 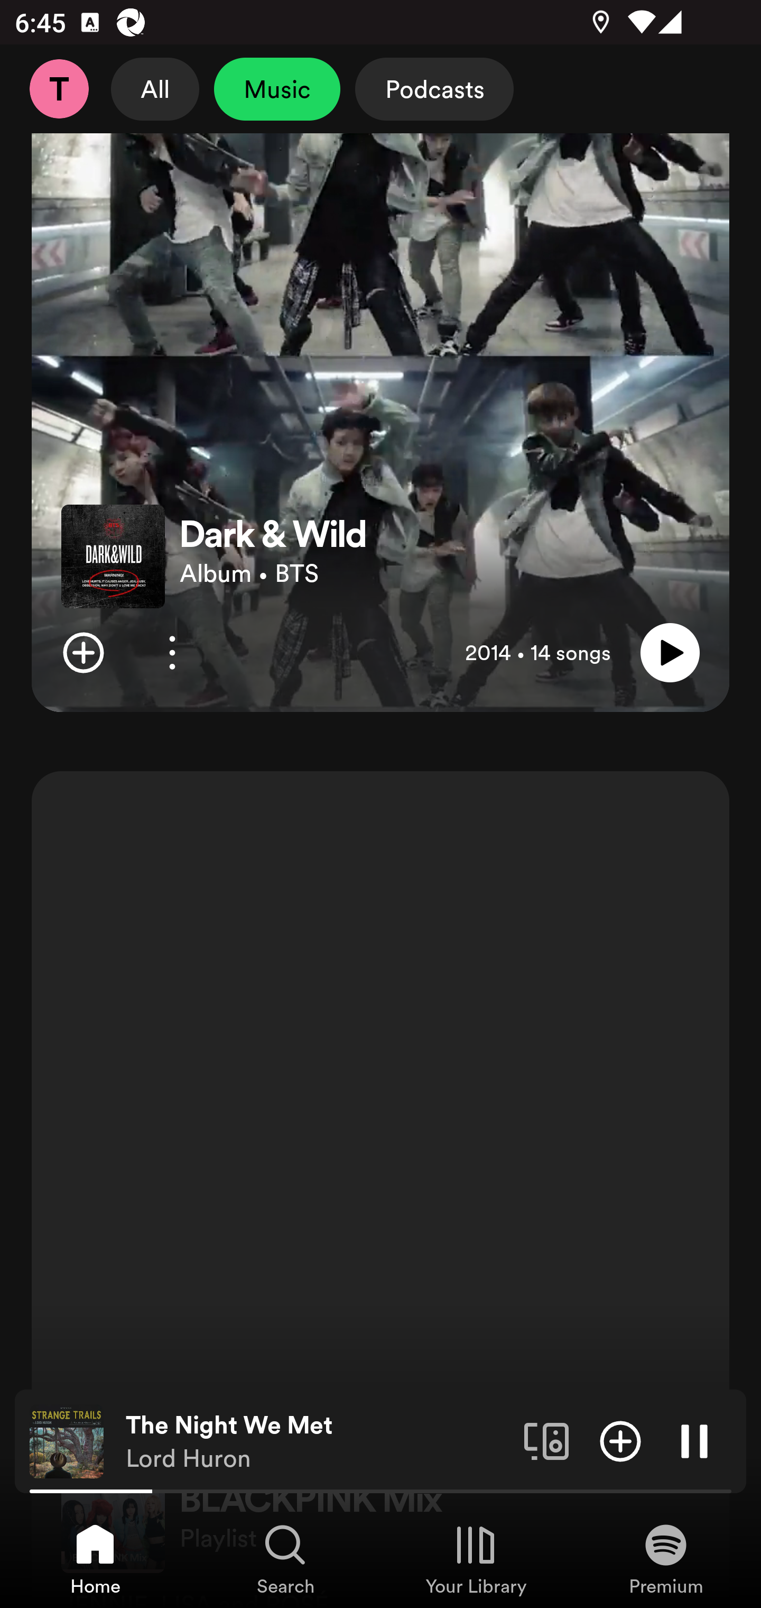 I want to click on Add item, so click(x=620, y=1440).